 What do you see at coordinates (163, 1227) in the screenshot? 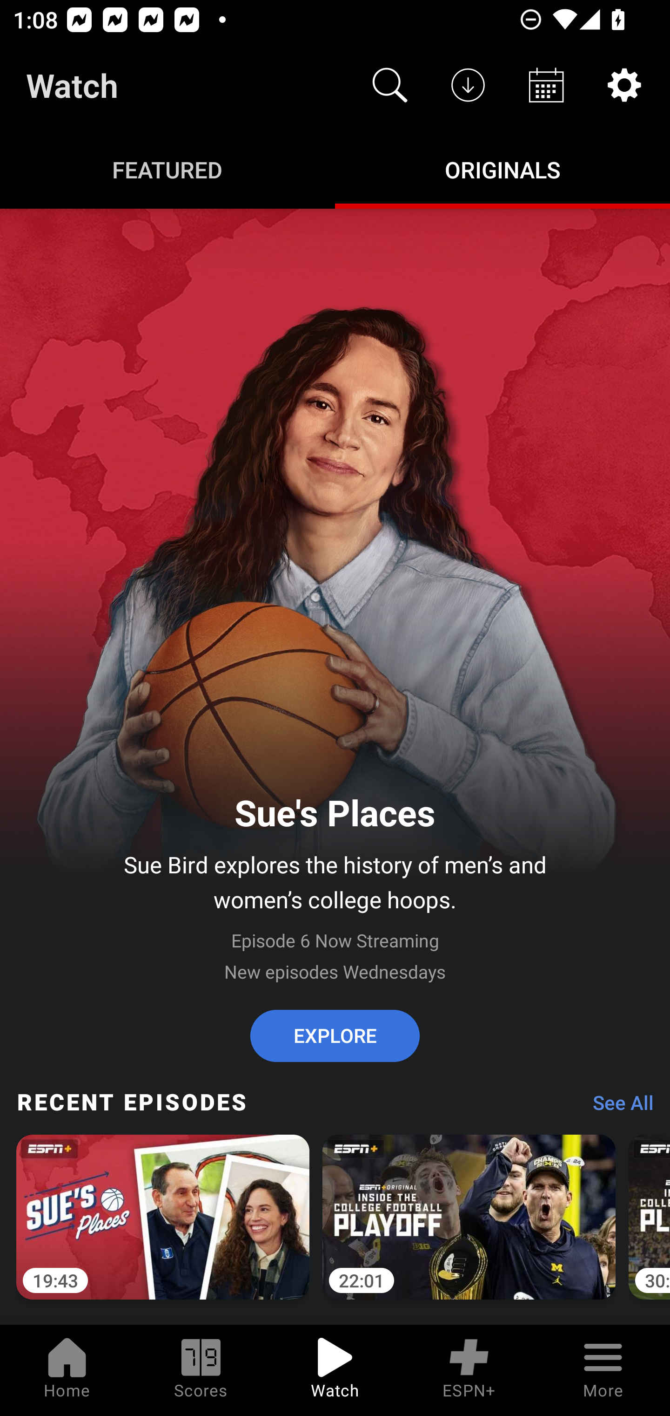
I see `19:43 Let’s Go Krzy (Ep. 6)` at bounding box center [163, 1227].